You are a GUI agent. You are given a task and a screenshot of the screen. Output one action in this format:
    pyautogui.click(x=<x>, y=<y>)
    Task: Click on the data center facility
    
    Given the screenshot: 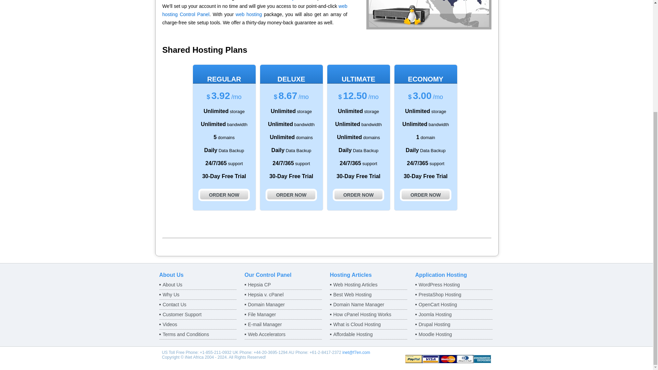 What is the action you would take?
    pyautogui.click(x=274, y=0)
    